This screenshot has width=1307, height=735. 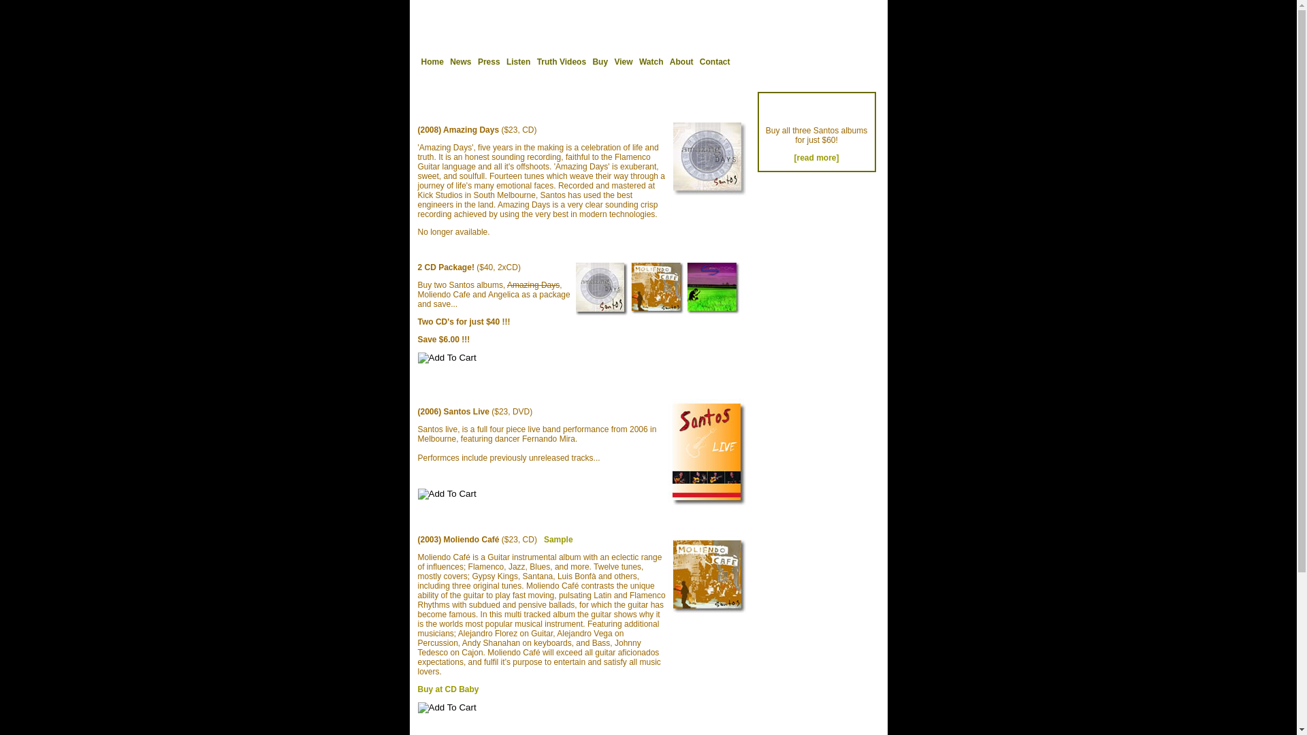 What do you see at coordinates (447, 708) in the screenshot?
I see `Add To Cart` at bounding box center [447, 708].